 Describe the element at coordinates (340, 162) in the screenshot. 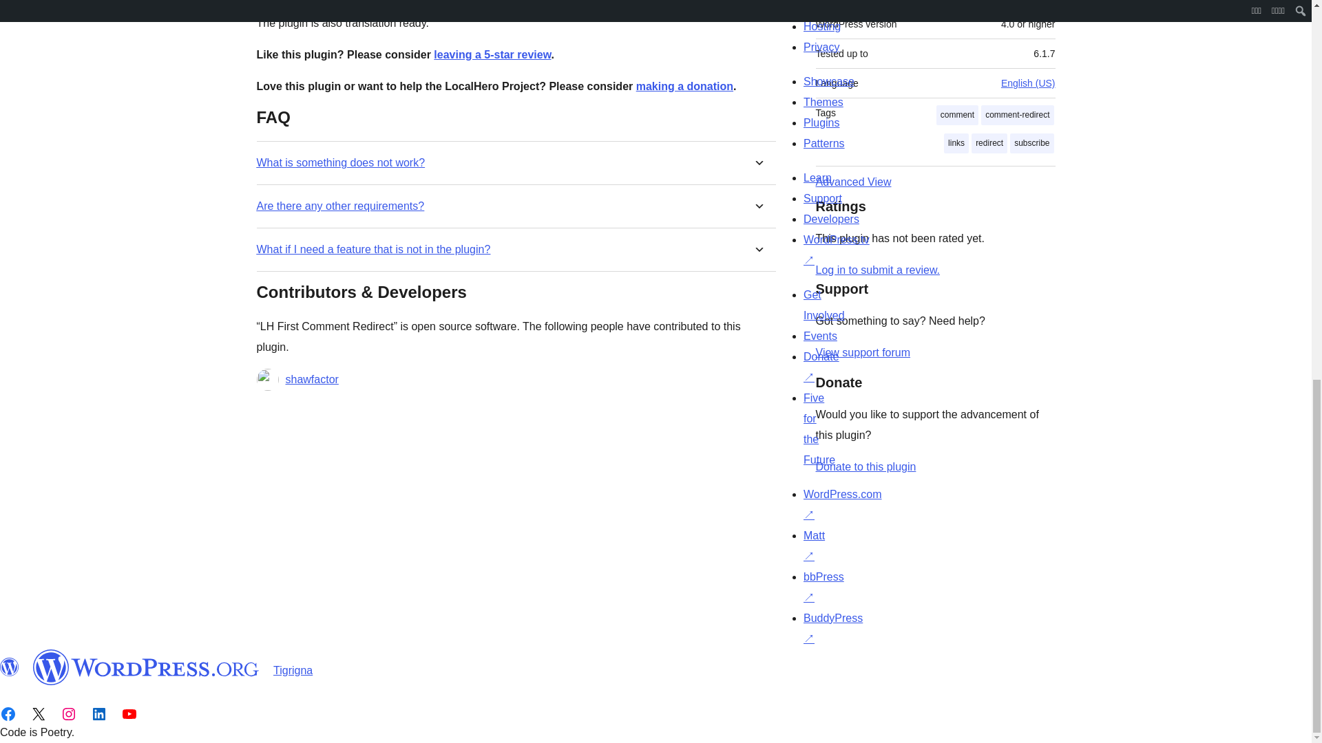

I see `What is something does not work?` at that location.